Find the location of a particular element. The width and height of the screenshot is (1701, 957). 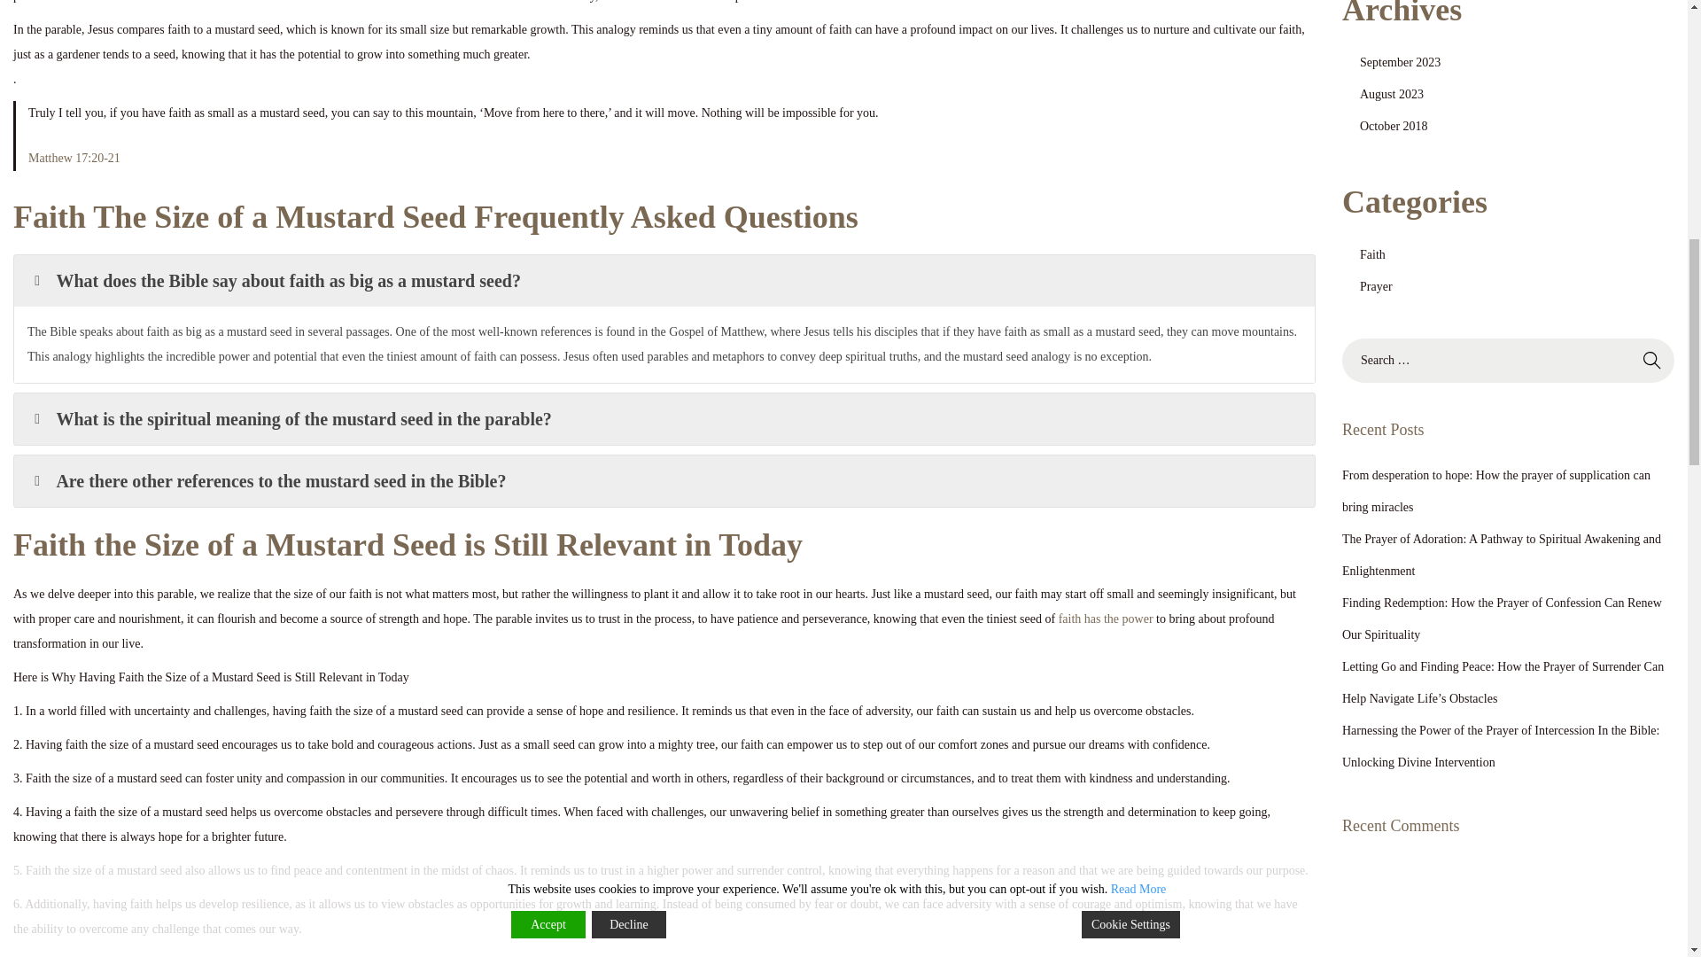

Search is located at coordinates (1651, 361).